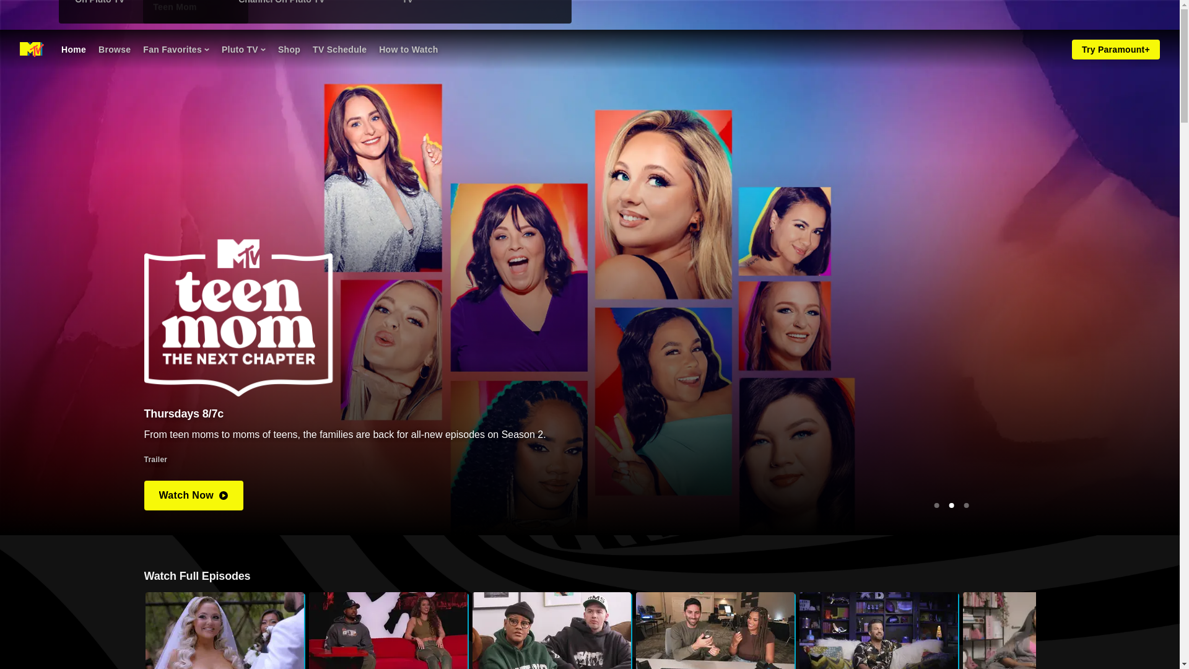 The width and height of the screenshot is (1189, 669). What do you see at coordinates (408, 50) in the screenshot?
I see `How to Watch` at bounding box center [408, 50].